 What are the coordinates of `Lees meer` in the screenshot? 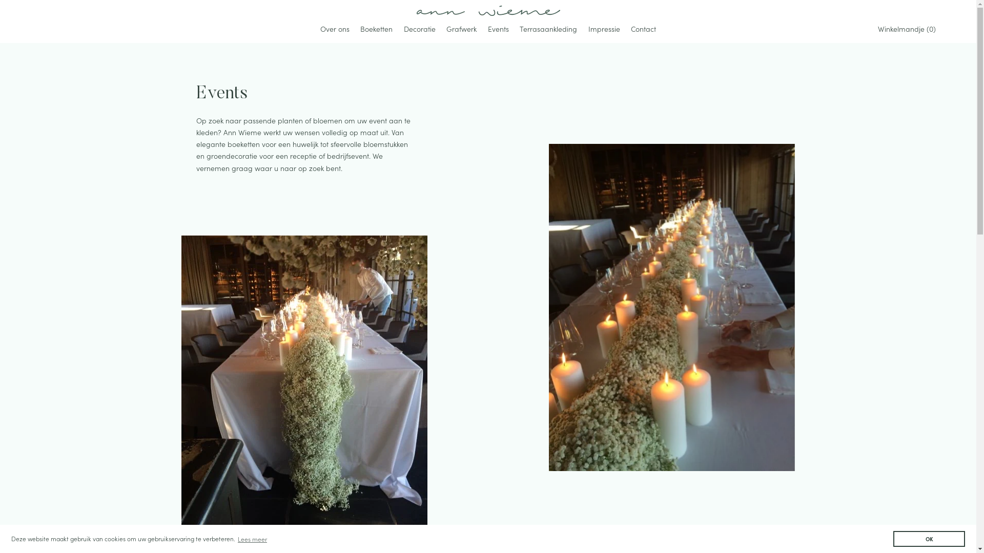 It's located at (253, 539).